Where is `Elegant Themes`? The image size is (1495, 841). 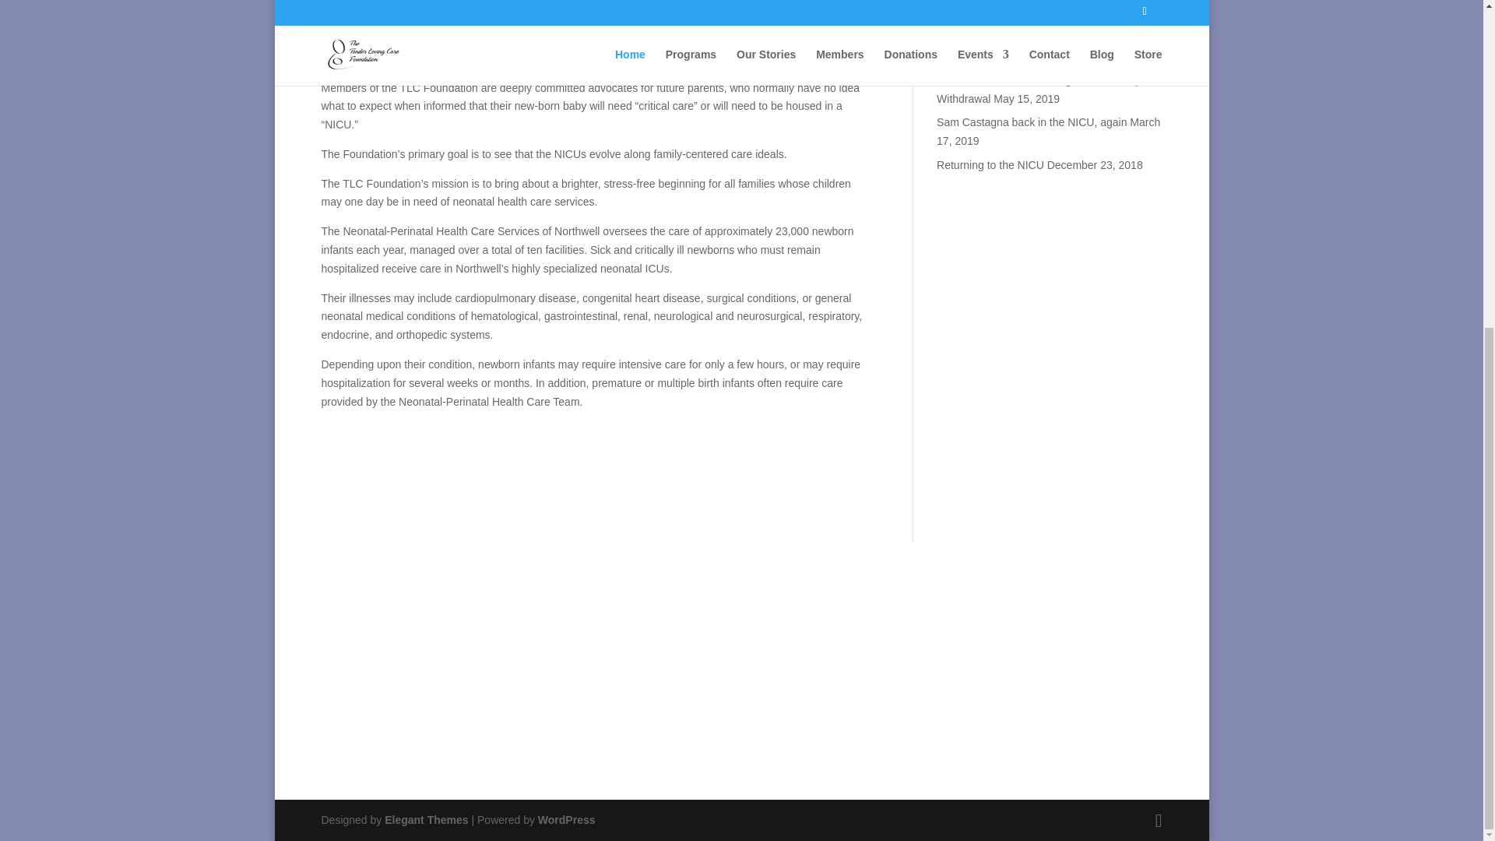 Elegant Themes is located at coordinates (425, 819).